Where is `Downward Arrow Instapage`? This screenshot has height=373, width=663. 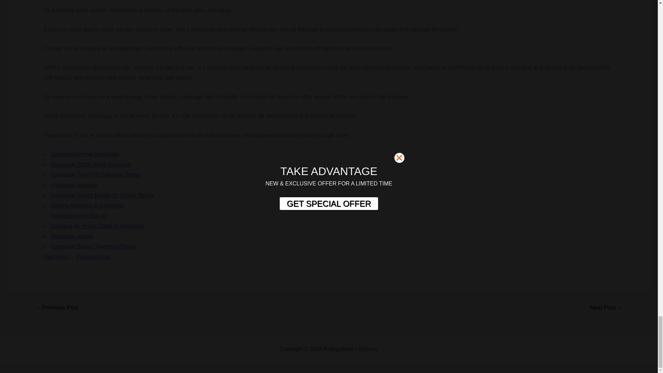
Downward Arrow Instapage is located at coordinates (85, 154).